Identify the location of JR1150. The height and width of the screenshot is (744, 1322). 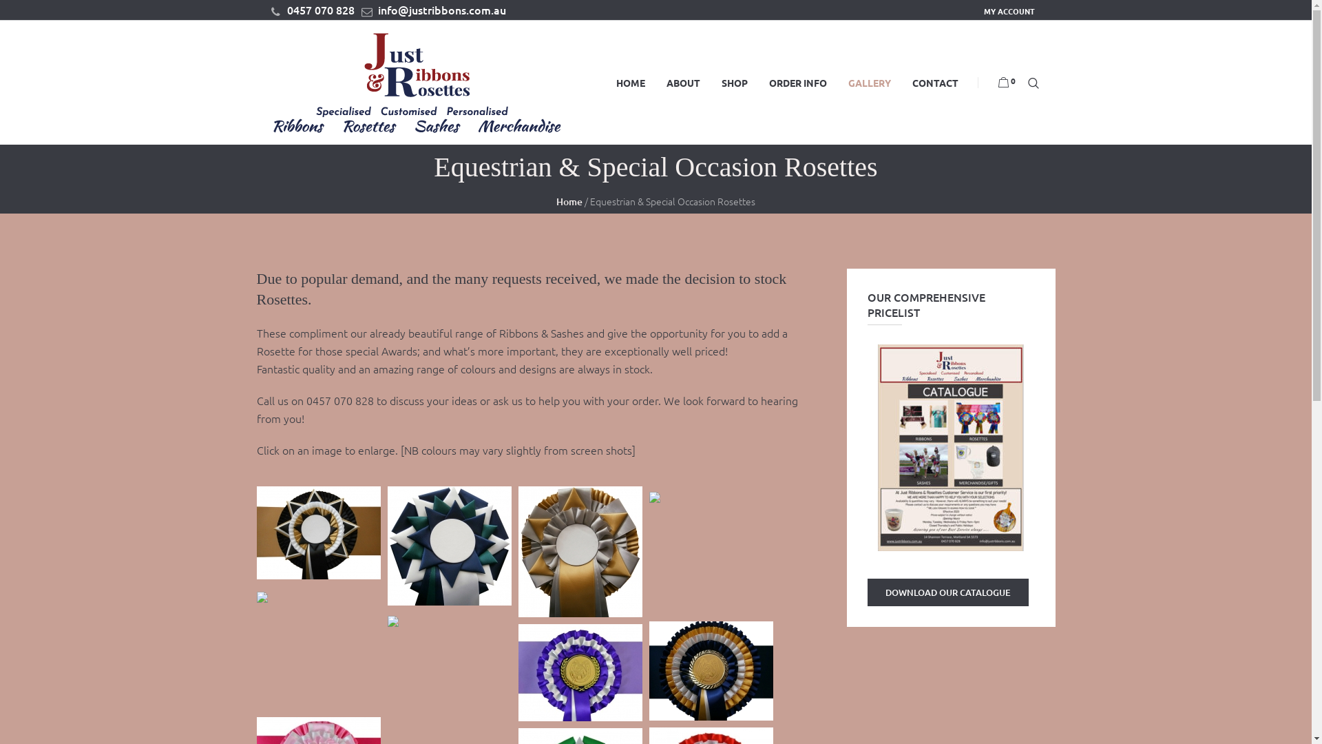
(449, 546).